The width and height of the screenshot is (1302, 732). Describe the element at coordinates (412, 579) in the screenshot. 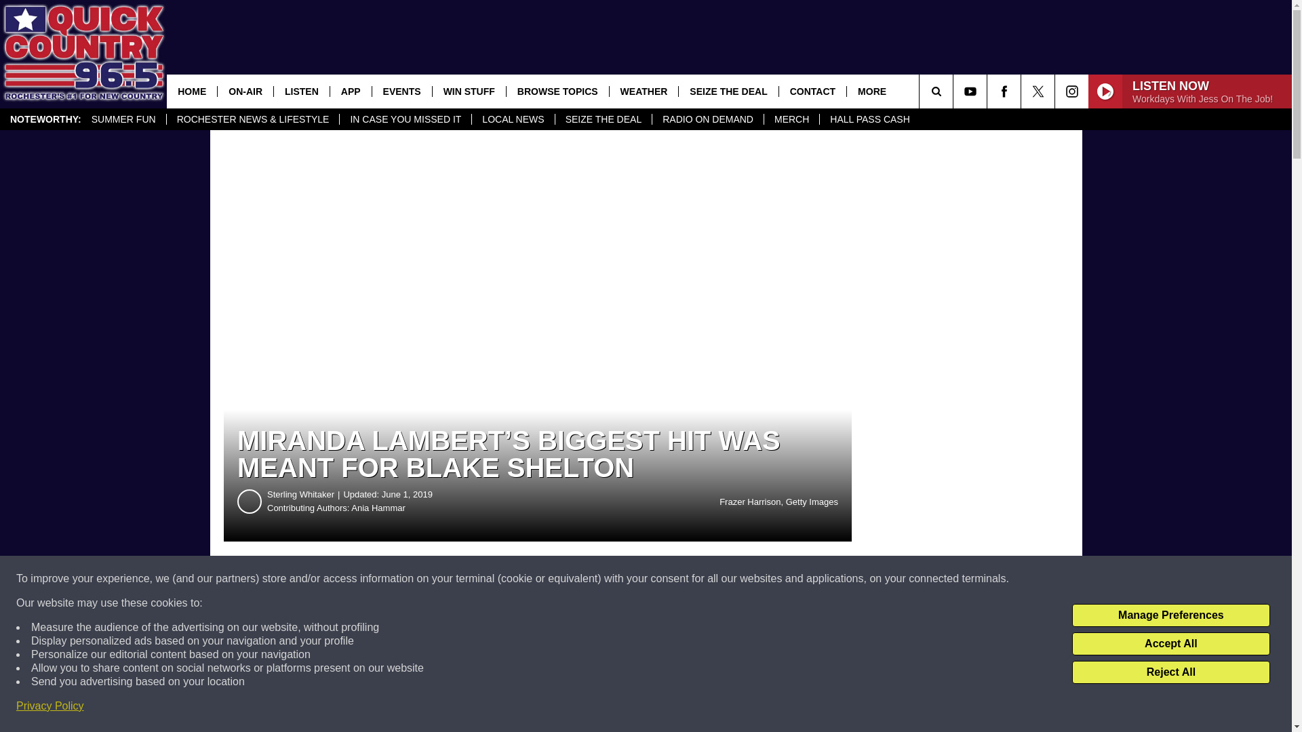

I see `Share on Facebook` at that location.